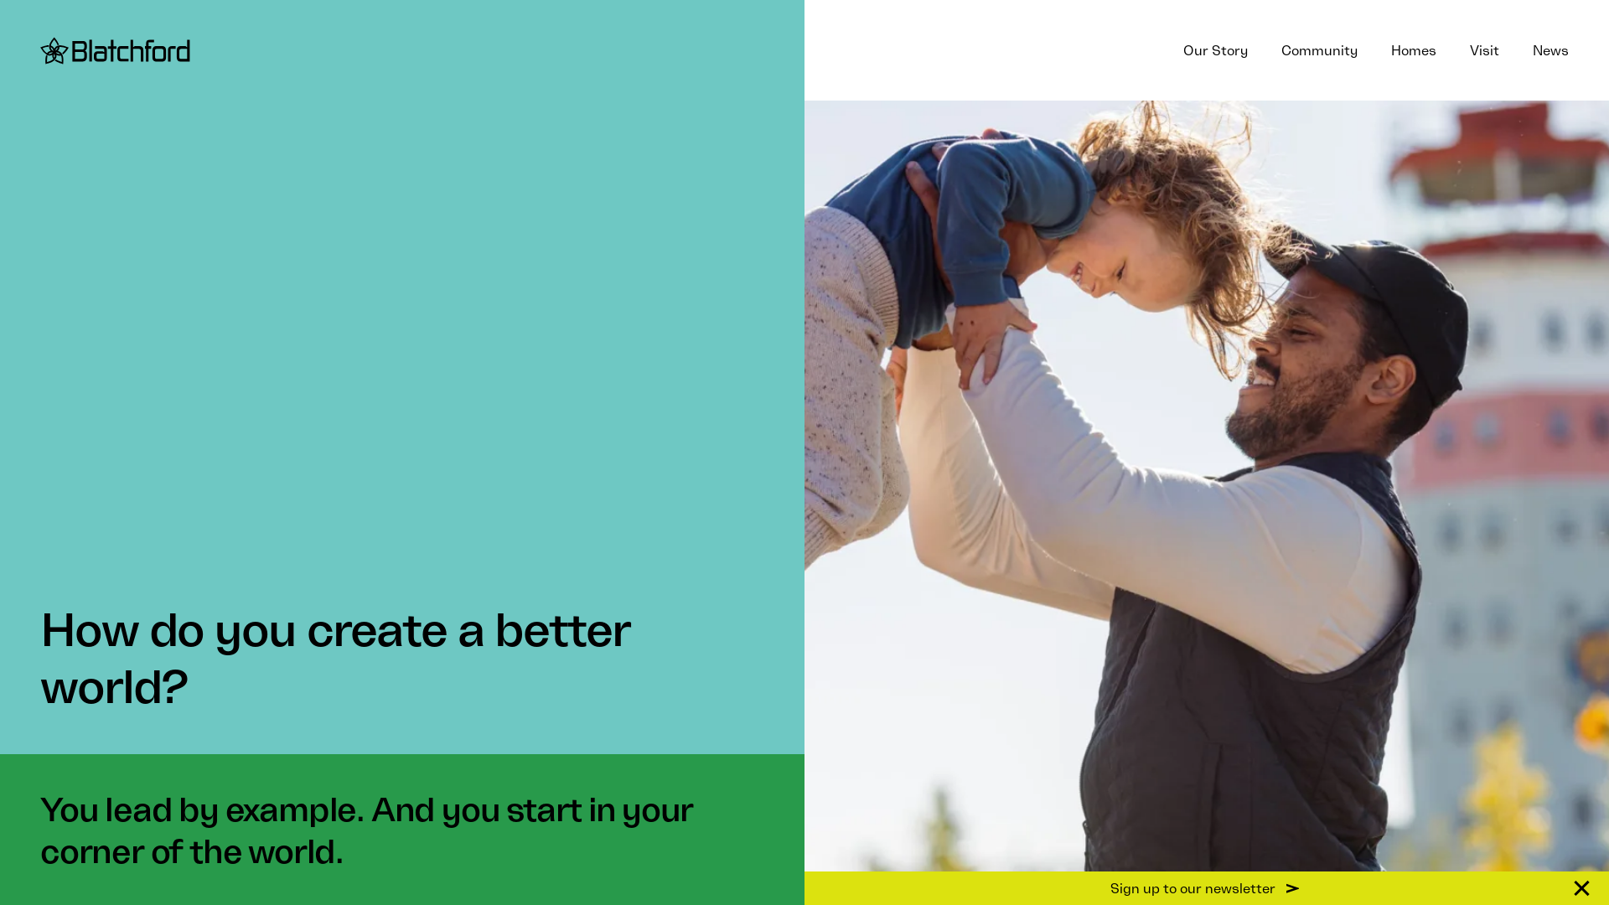 Image resolution: width=1609 pixels, height=905 pixels. Describe the element at coordinates (1550, 50) in the screenshot. I see `News` at that location.